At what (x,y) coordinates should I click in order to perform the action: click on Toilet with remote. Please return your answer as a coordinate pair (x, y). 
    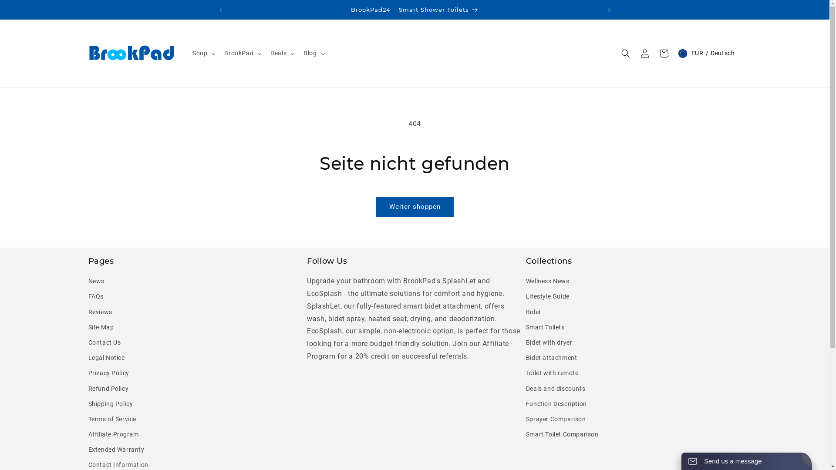
    Looking at the image, I should click on (552, 373).